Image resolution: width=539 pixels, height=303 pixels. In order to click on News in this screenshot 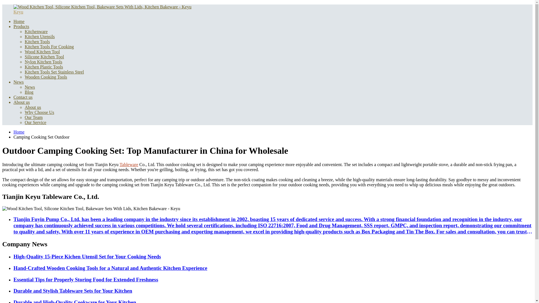, I will do `click(19, 82)`.